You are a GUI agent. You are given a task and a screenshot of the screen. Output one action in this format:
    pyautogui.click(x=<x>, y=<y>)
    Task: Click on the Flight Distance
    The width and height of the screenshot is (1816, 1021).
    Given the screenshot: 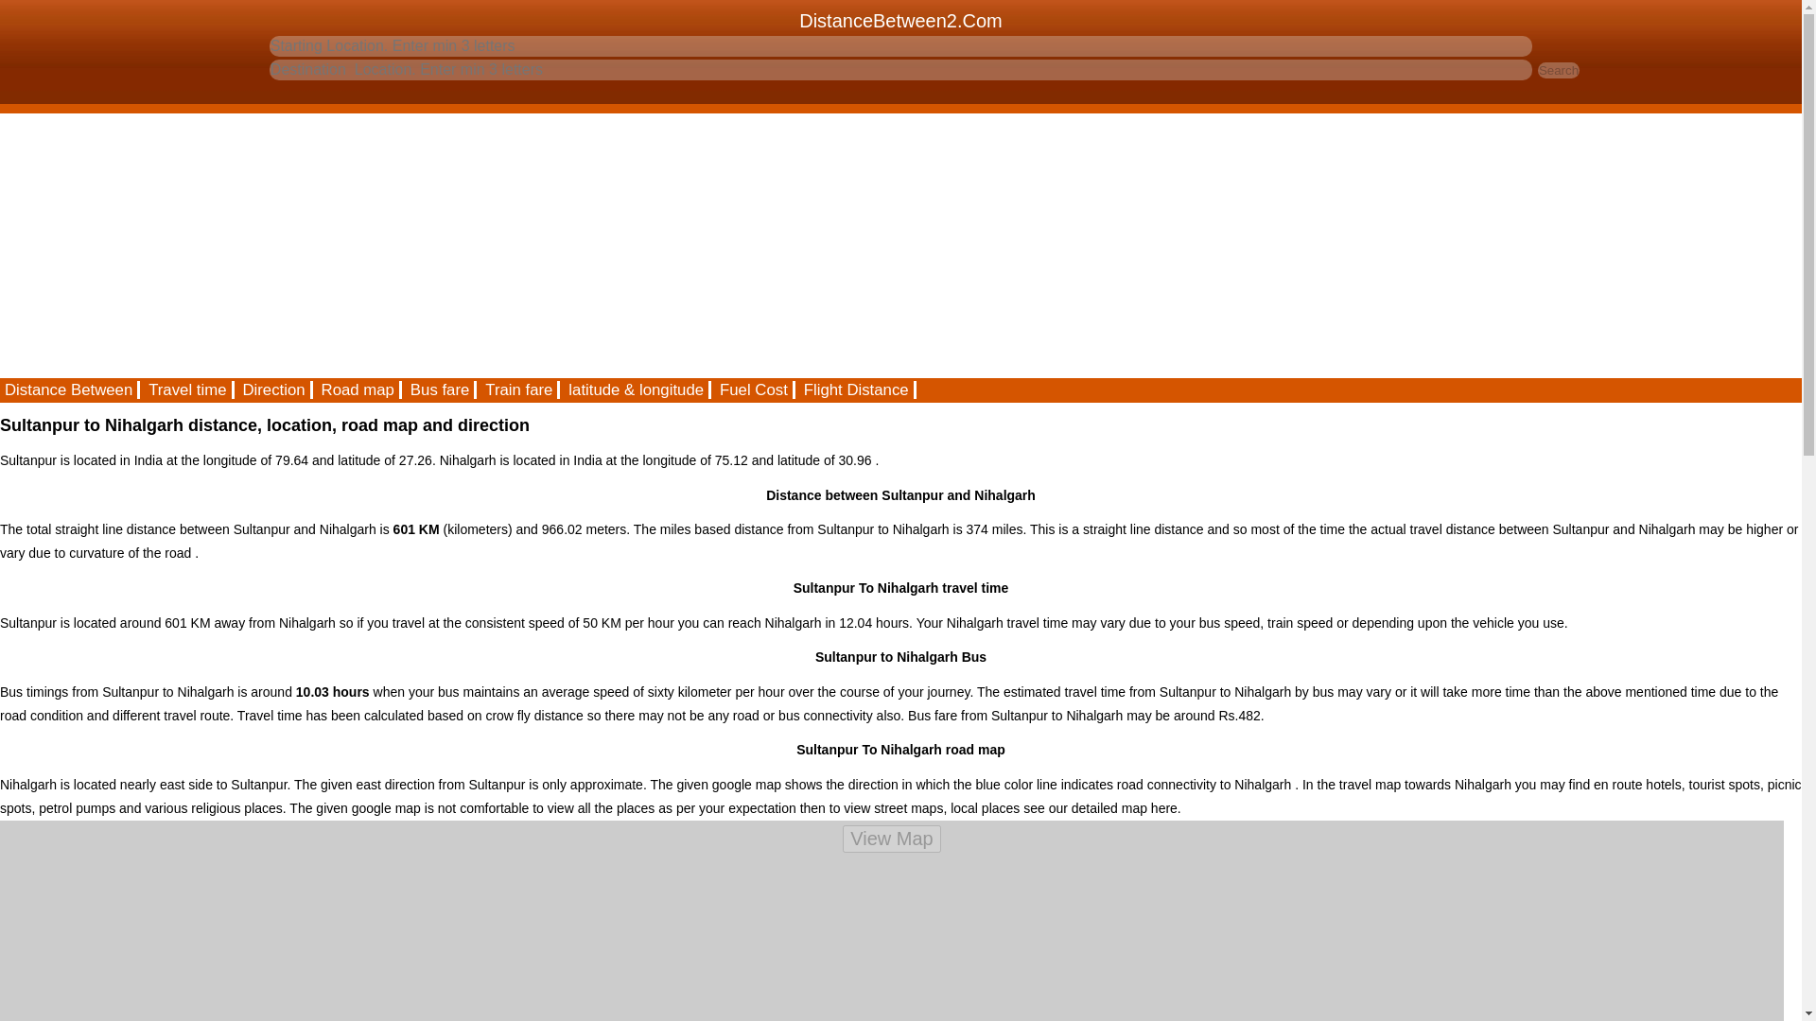 What is the action you would take?
    pyautogui.click(x=857, y=389)
    